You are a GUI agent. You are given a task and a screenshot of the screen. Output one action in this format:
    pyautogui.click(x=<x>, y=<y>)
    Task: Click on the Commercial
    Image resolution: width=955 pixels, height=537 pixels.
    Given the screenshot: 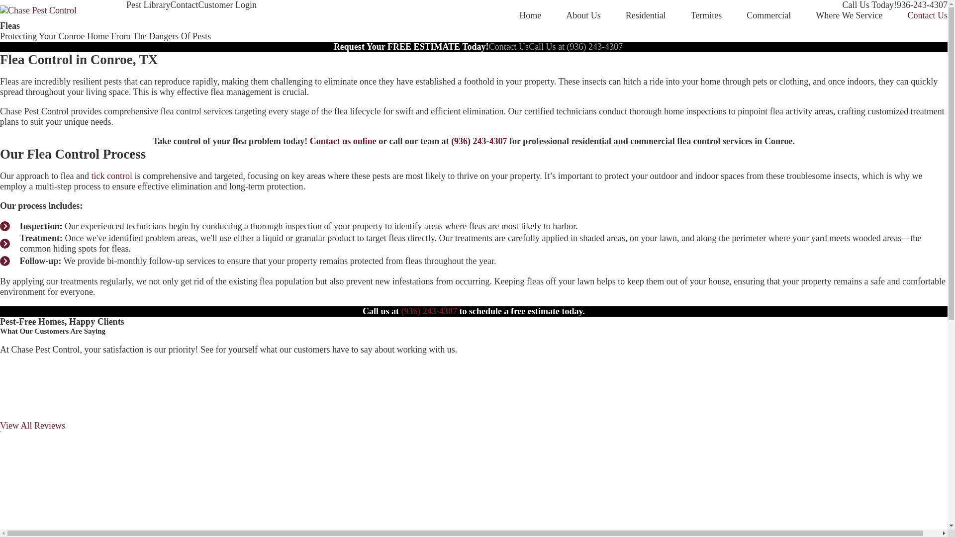 What is the action you would take?
    pyautogui.click(x=768, y=15)
    